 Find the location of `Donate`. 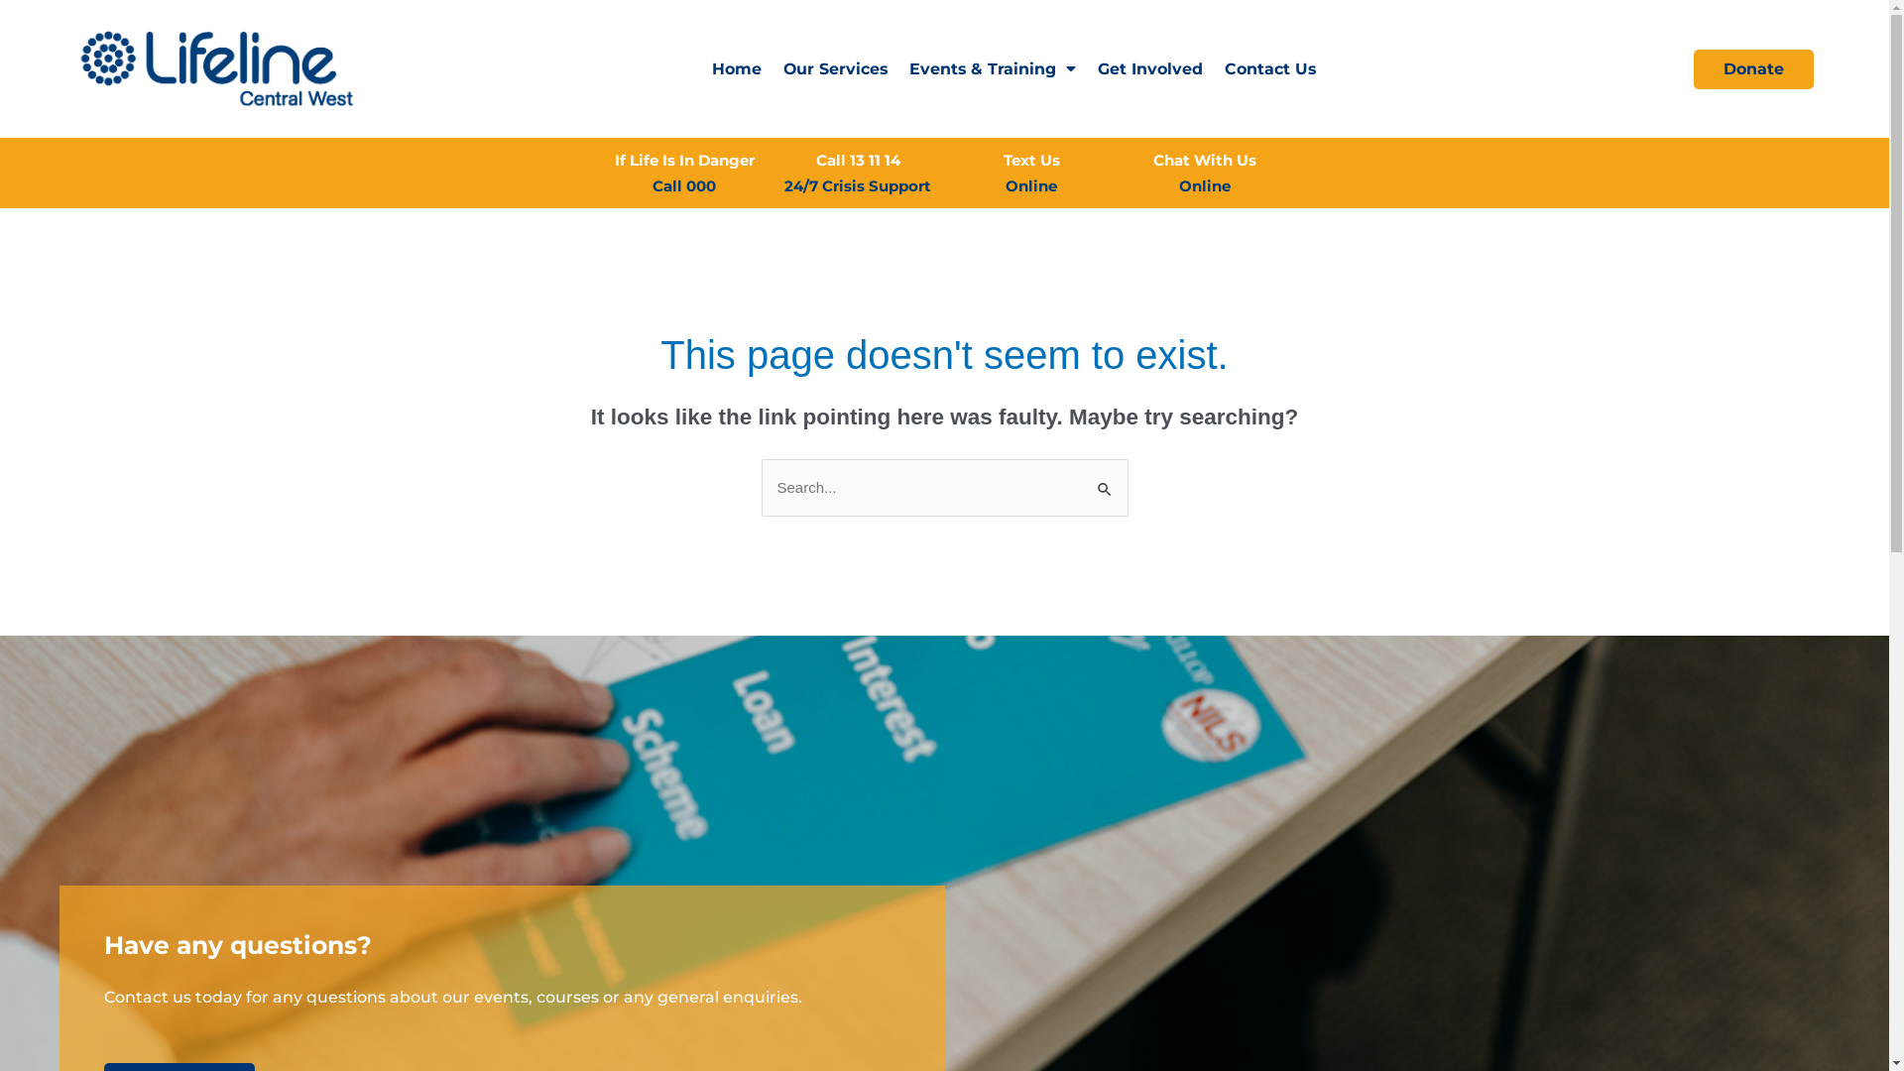

Donate is located at coordinates (1753, 69).